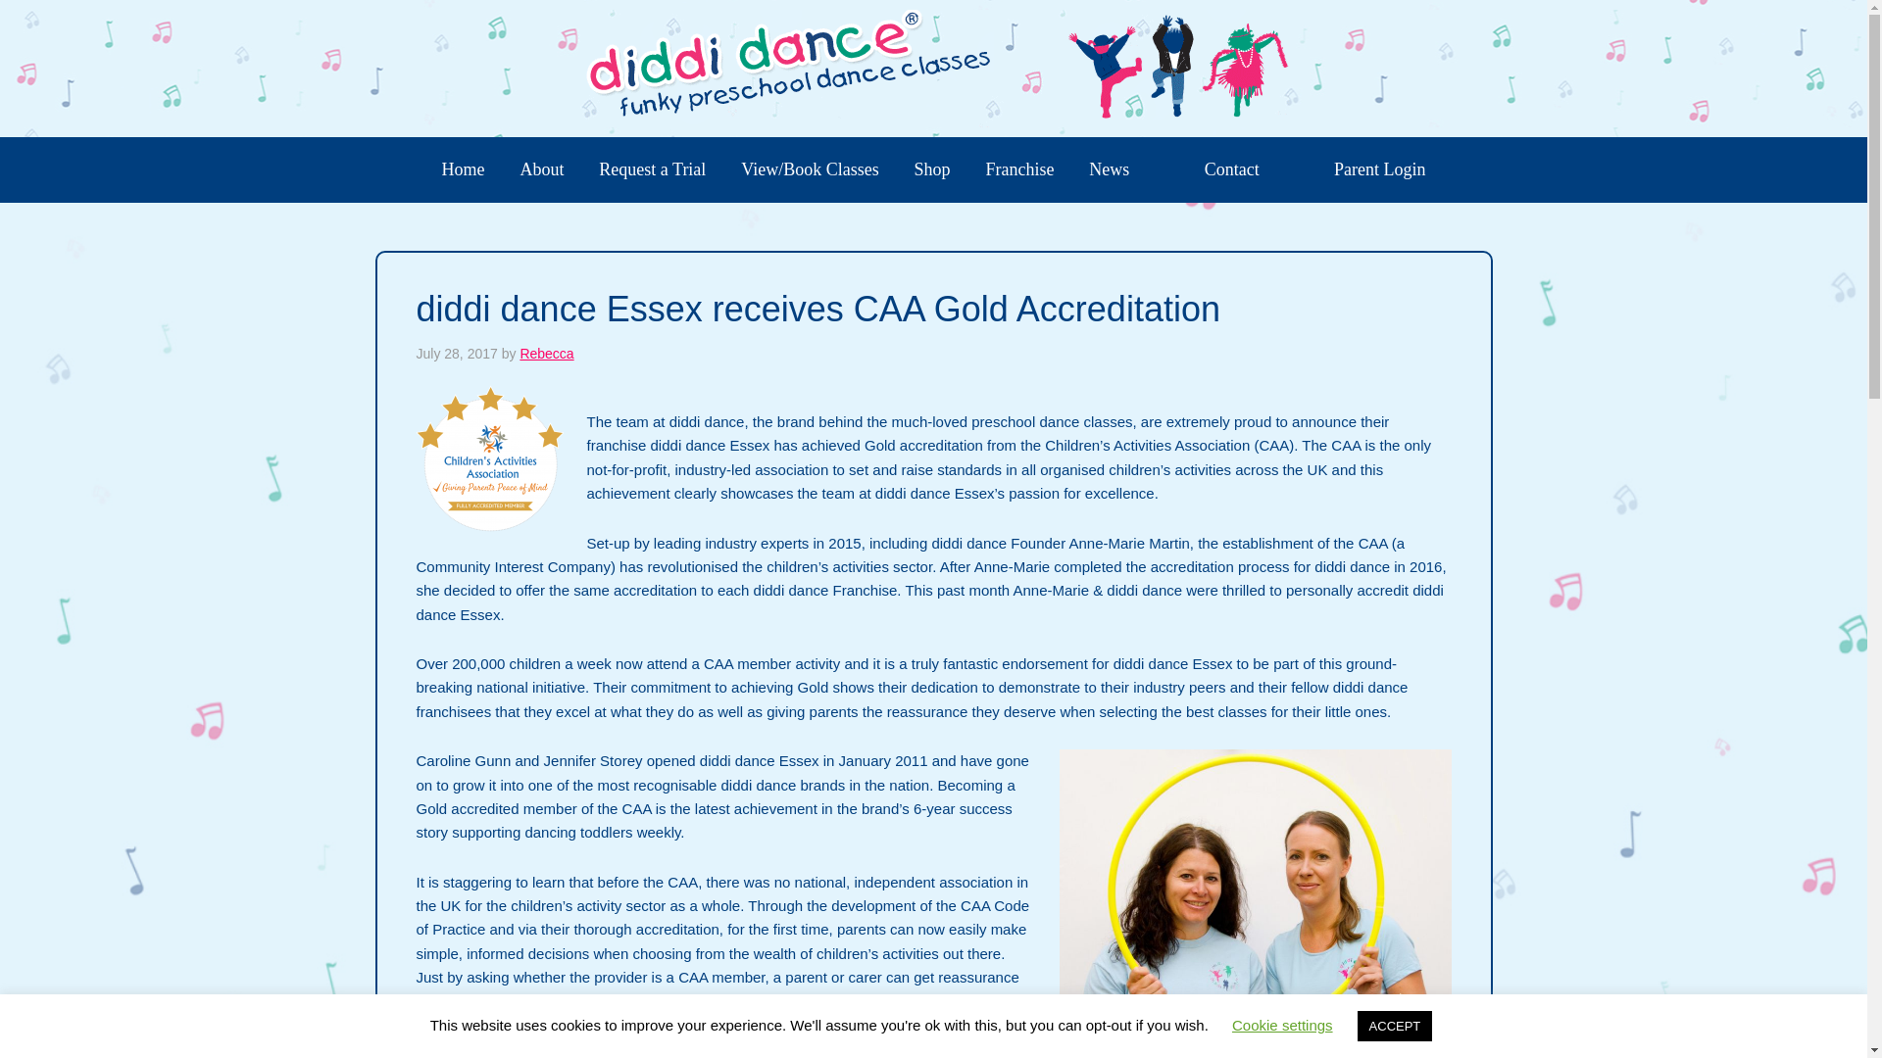 This screenshot has width=1882, height=1058. I want to click on Home, so click(463, 170).